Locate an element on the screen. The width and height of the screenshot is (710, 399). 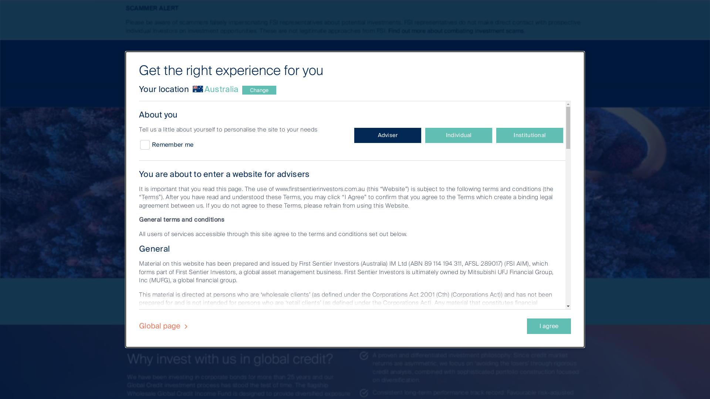
Website experience:
Australia
Adviser is located at coordinates (247, 63).